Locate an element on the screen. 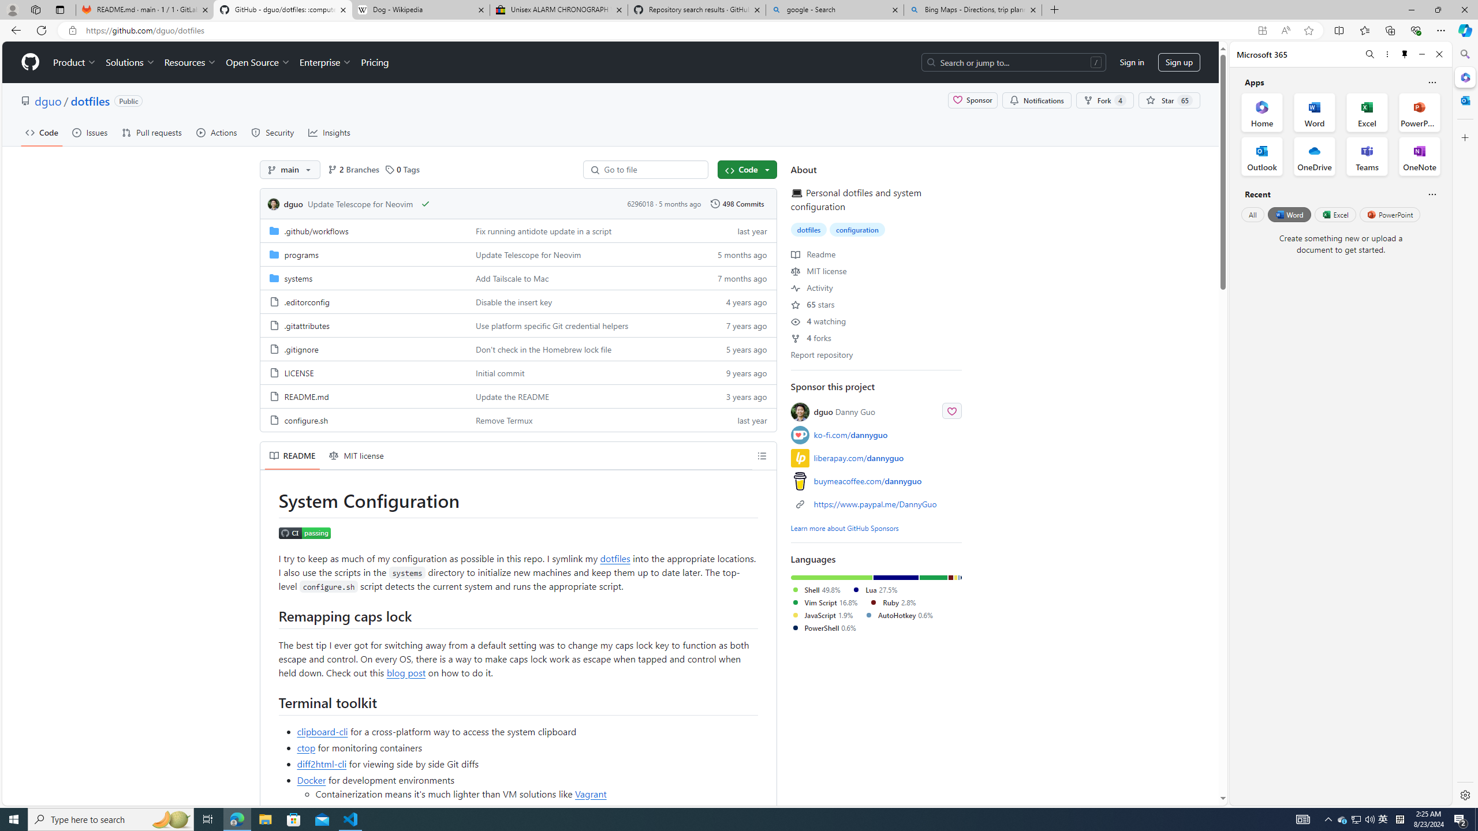  buy_me_a_coffee is located at coordinates (800, 480).